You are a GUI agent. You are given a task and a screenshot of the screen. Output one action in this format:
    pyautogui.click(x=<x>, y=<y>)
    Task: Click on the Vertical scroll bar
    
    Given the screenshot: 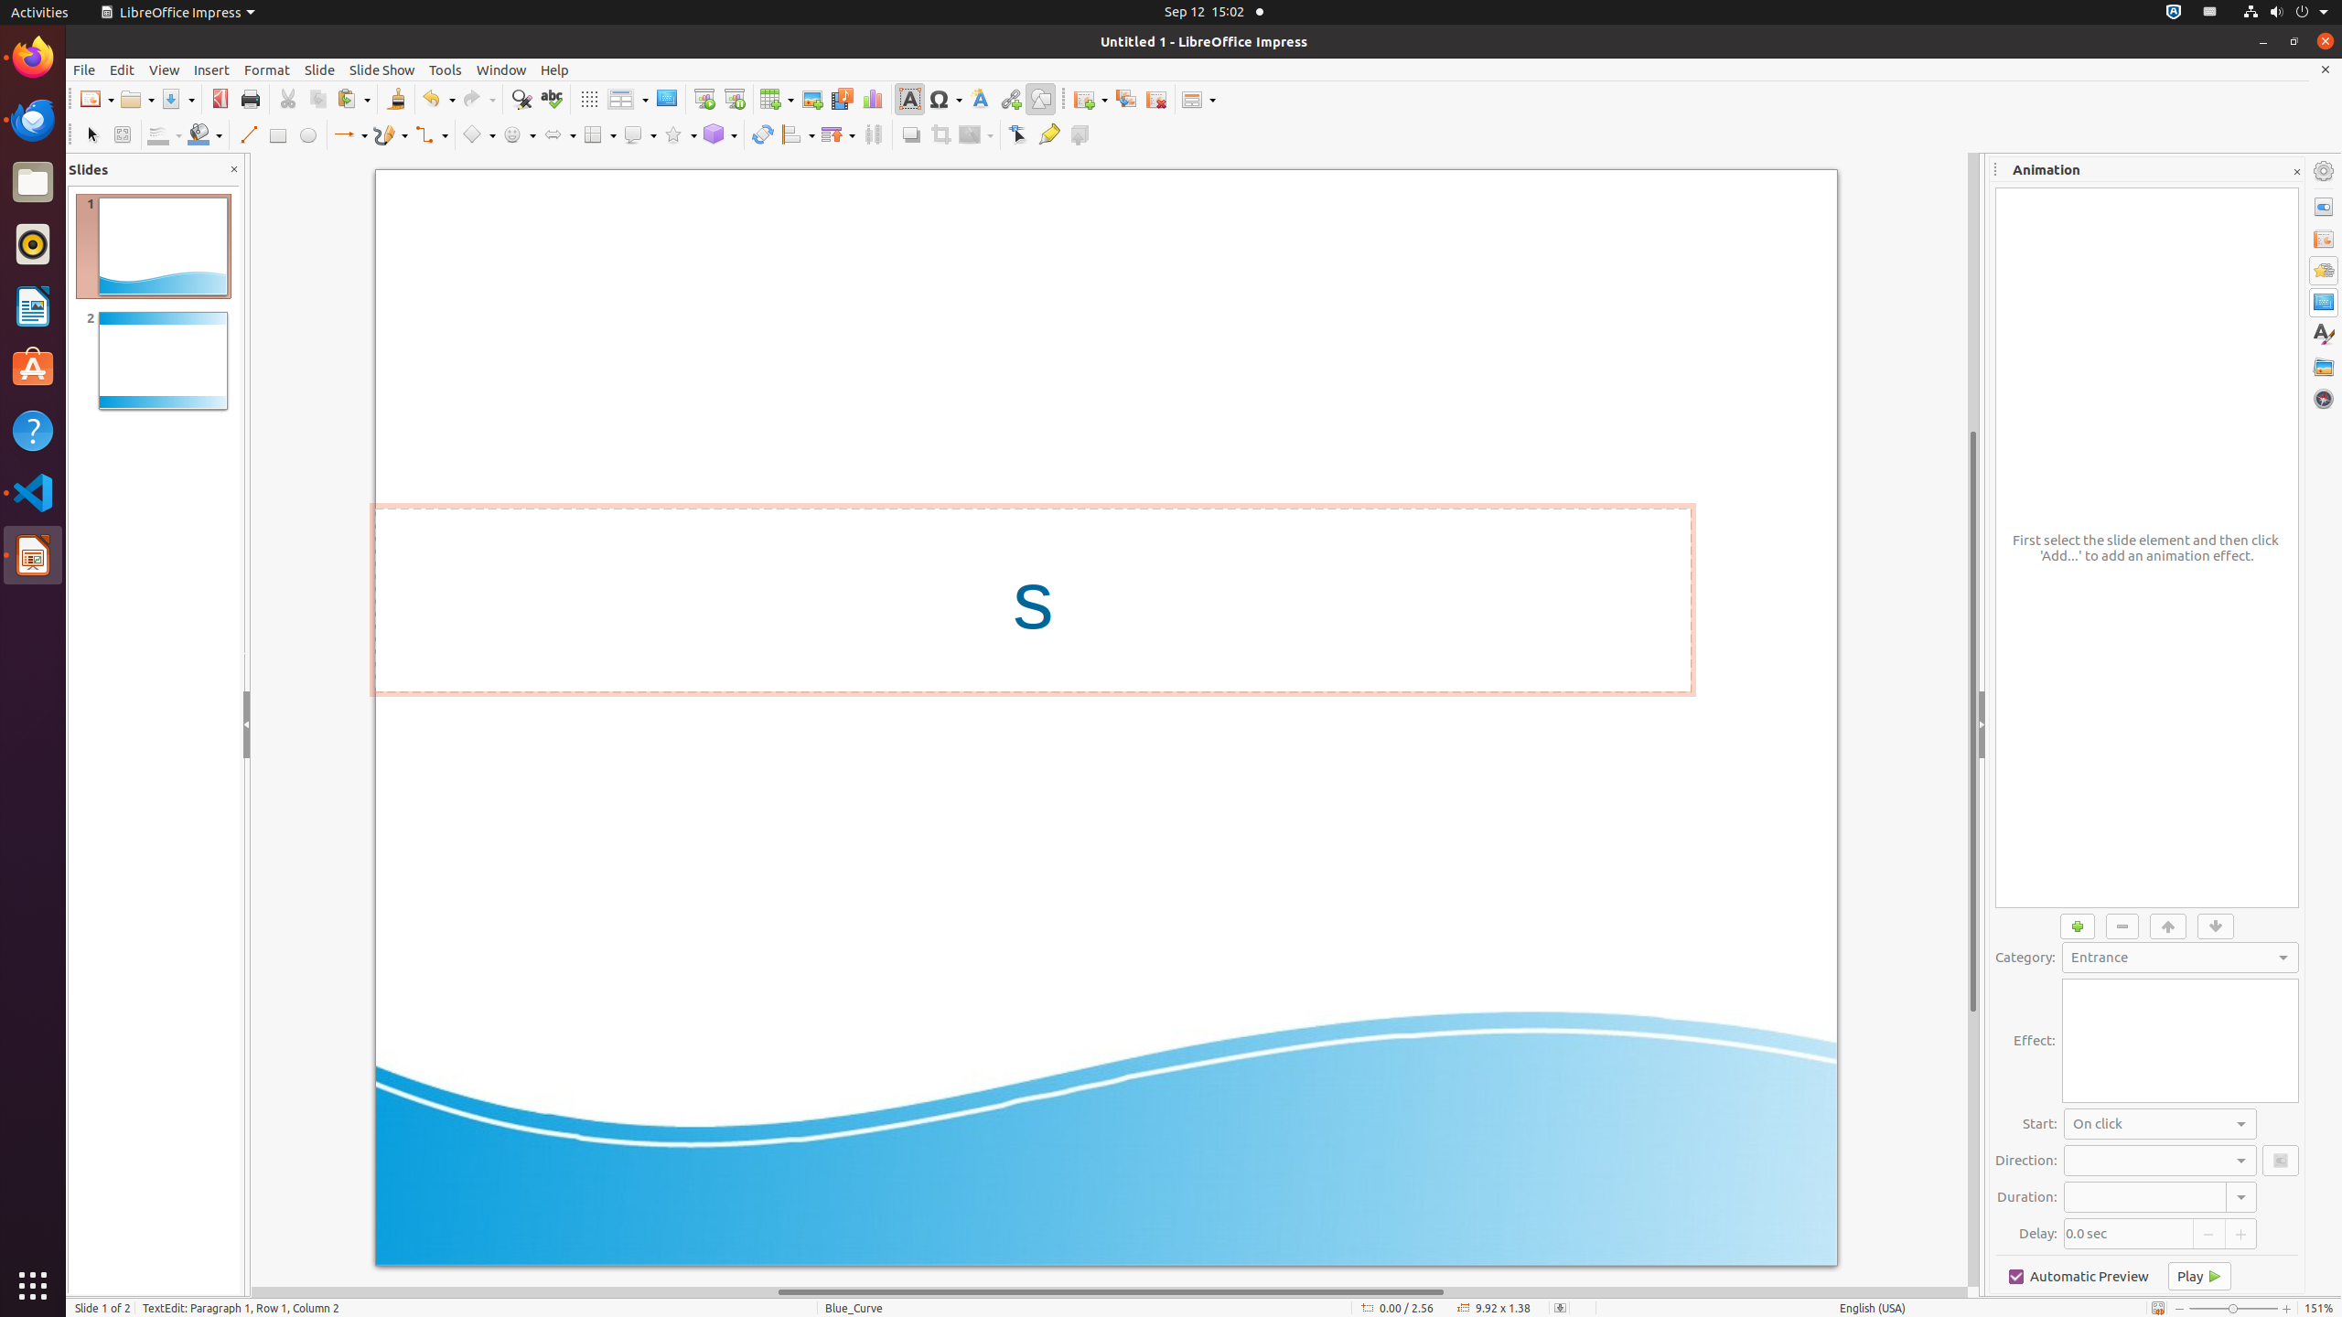 What is the action you would take?
    pyautogui.click(x=1973, y=720)
    